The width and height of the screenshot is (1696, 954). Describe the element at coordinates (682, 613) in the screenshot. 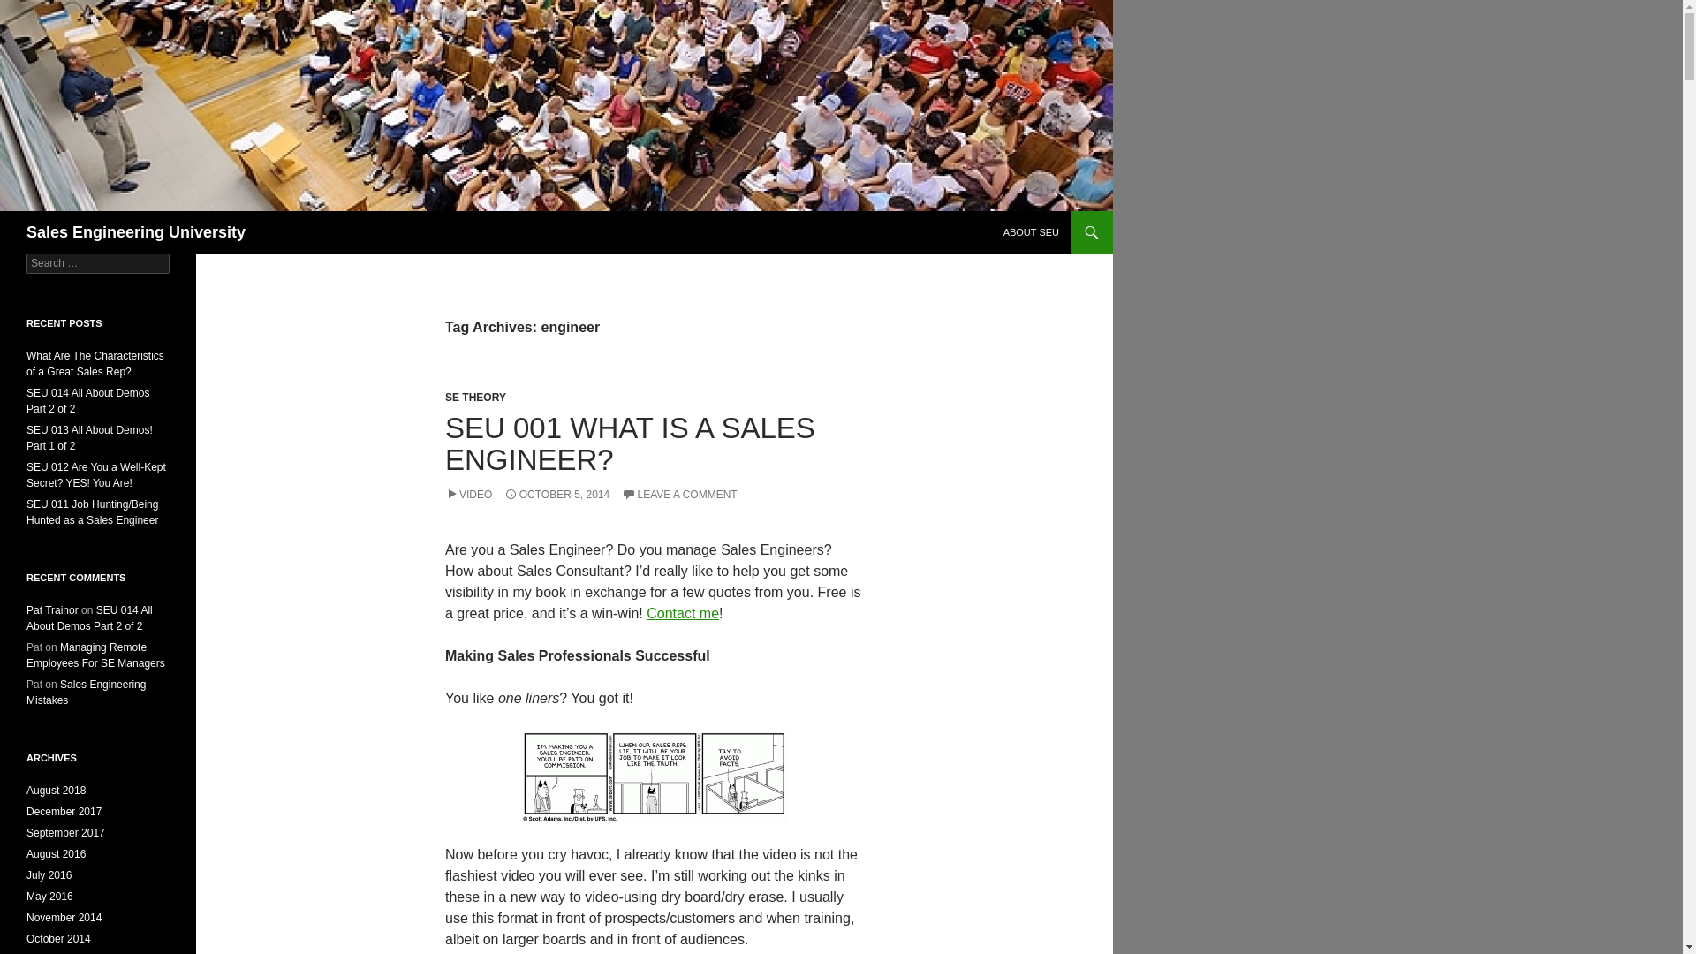

I see `Contact me` at that location.